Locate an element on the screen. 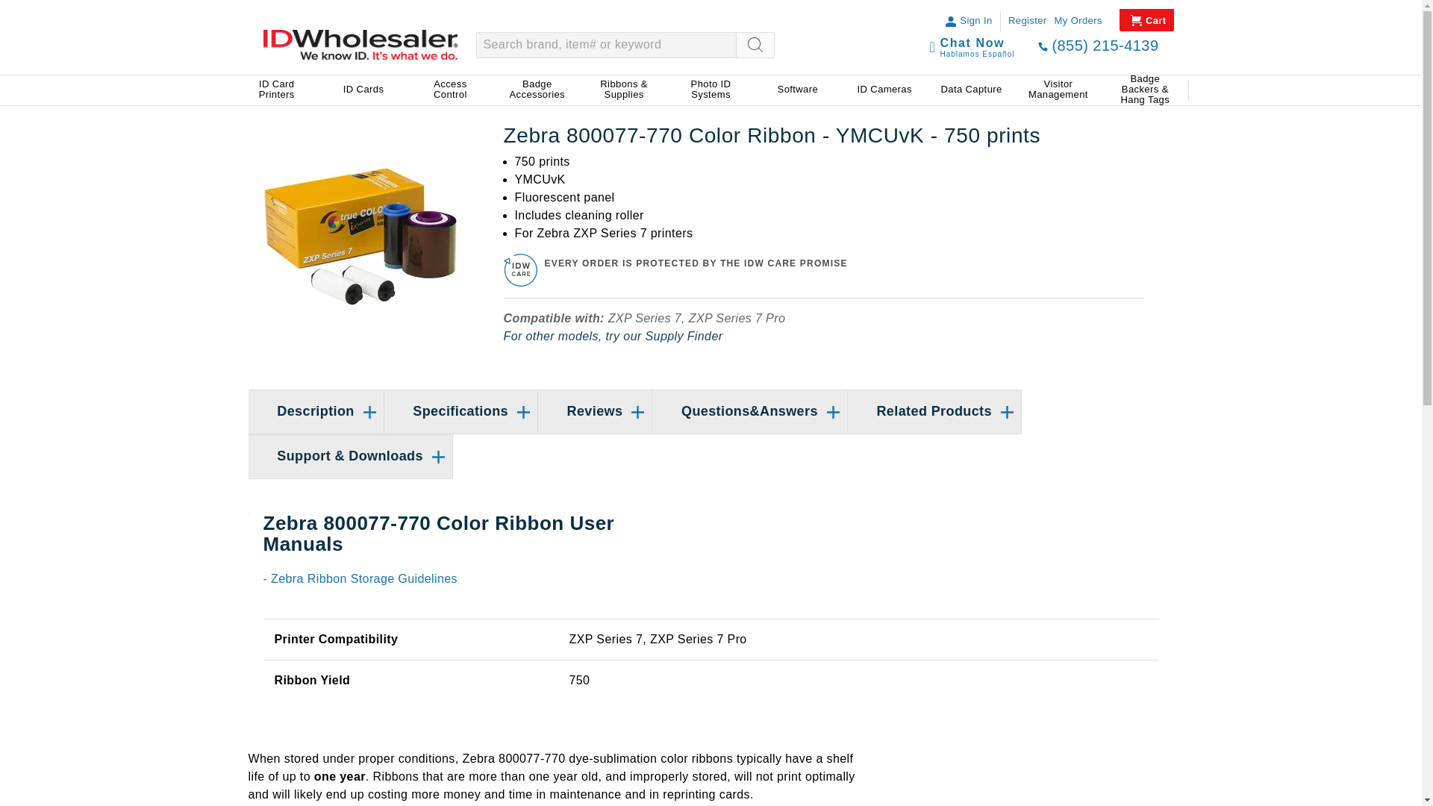 The width and height of the screenshot is (1433, 806). Chat Now is located at coordinates (977, 42).